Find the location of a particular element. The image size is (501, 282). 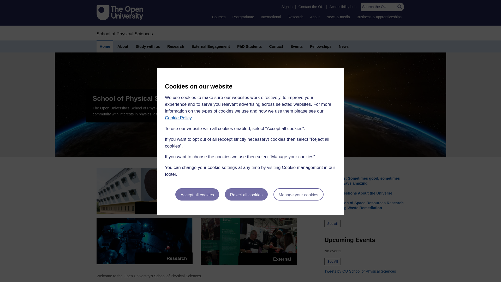

Accept all cookies is located at coordinates (197, 194).